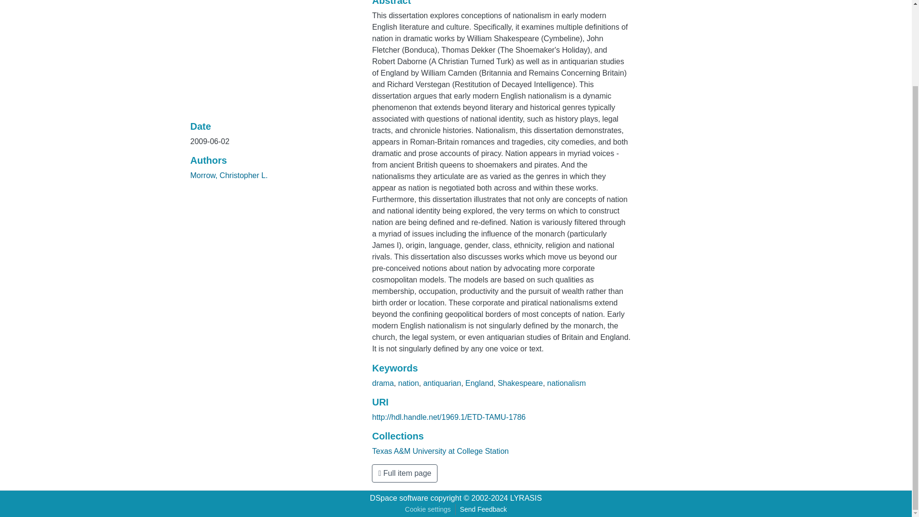 The image size is (919, 517). Describe the element at coordinates (479, 383) in the screenshot. I see `England` at that location.